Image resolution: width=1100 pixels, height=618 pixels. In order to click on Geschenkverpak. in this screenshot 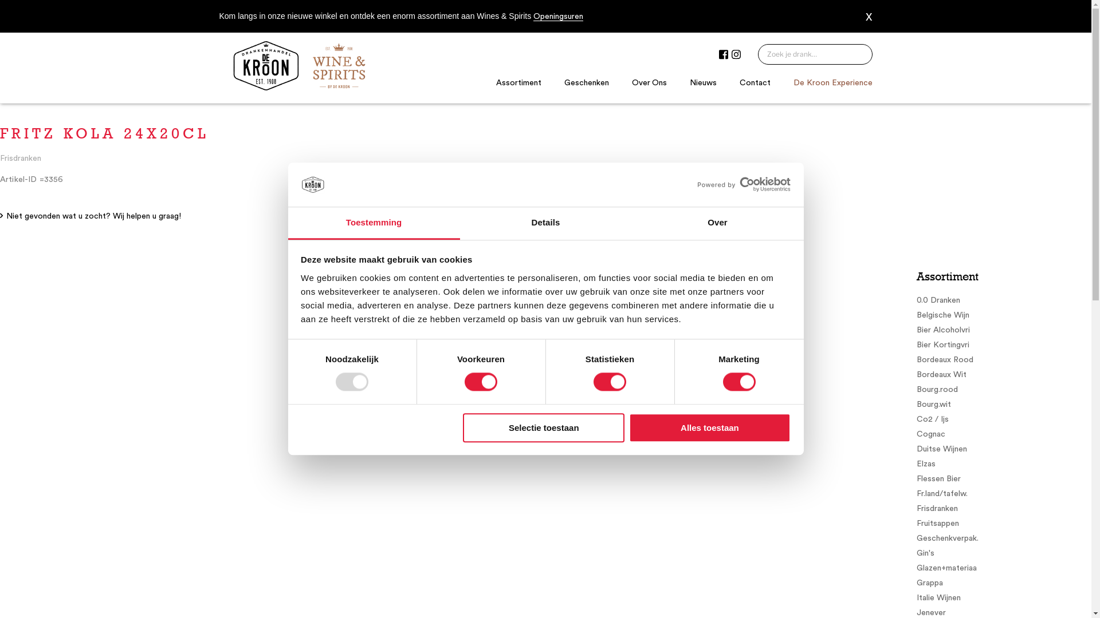, I will do `click(1004, 539)`.